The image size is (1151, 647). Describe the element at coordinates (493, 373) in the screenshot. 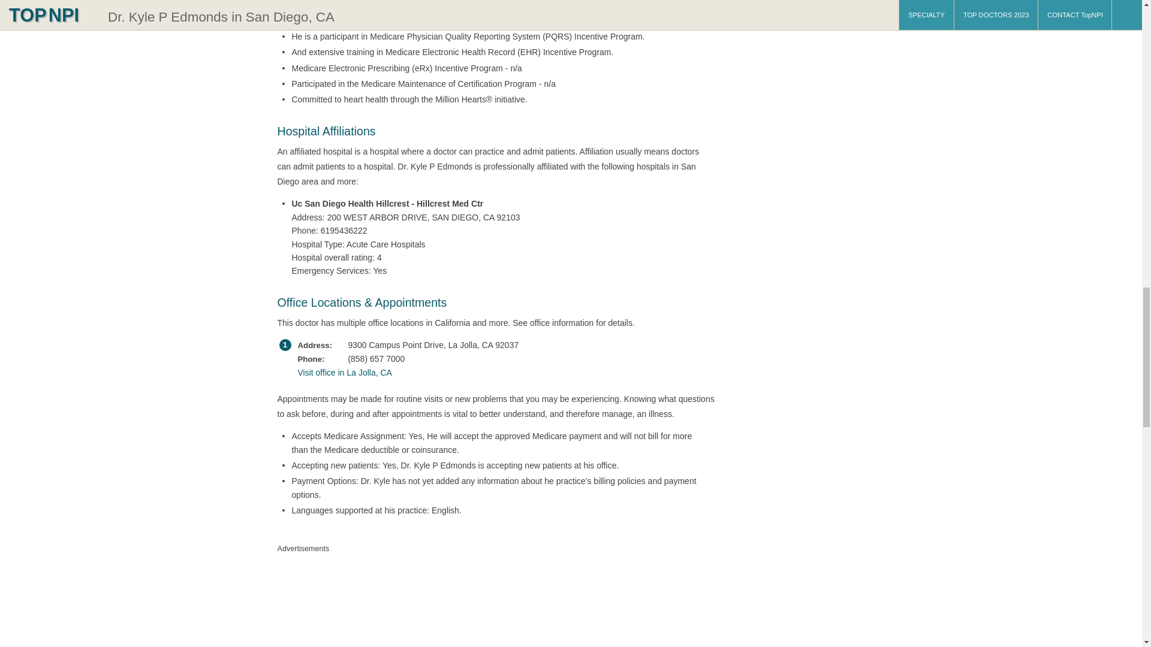

I see `Office in La Jolla, CA` at that location.